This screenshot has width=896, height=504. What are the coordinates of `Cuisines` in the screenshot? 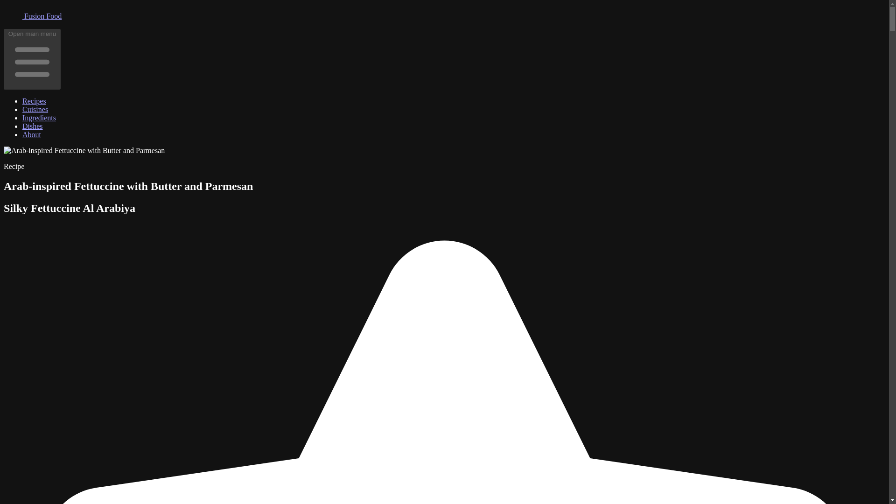 It's located at (35, 109).